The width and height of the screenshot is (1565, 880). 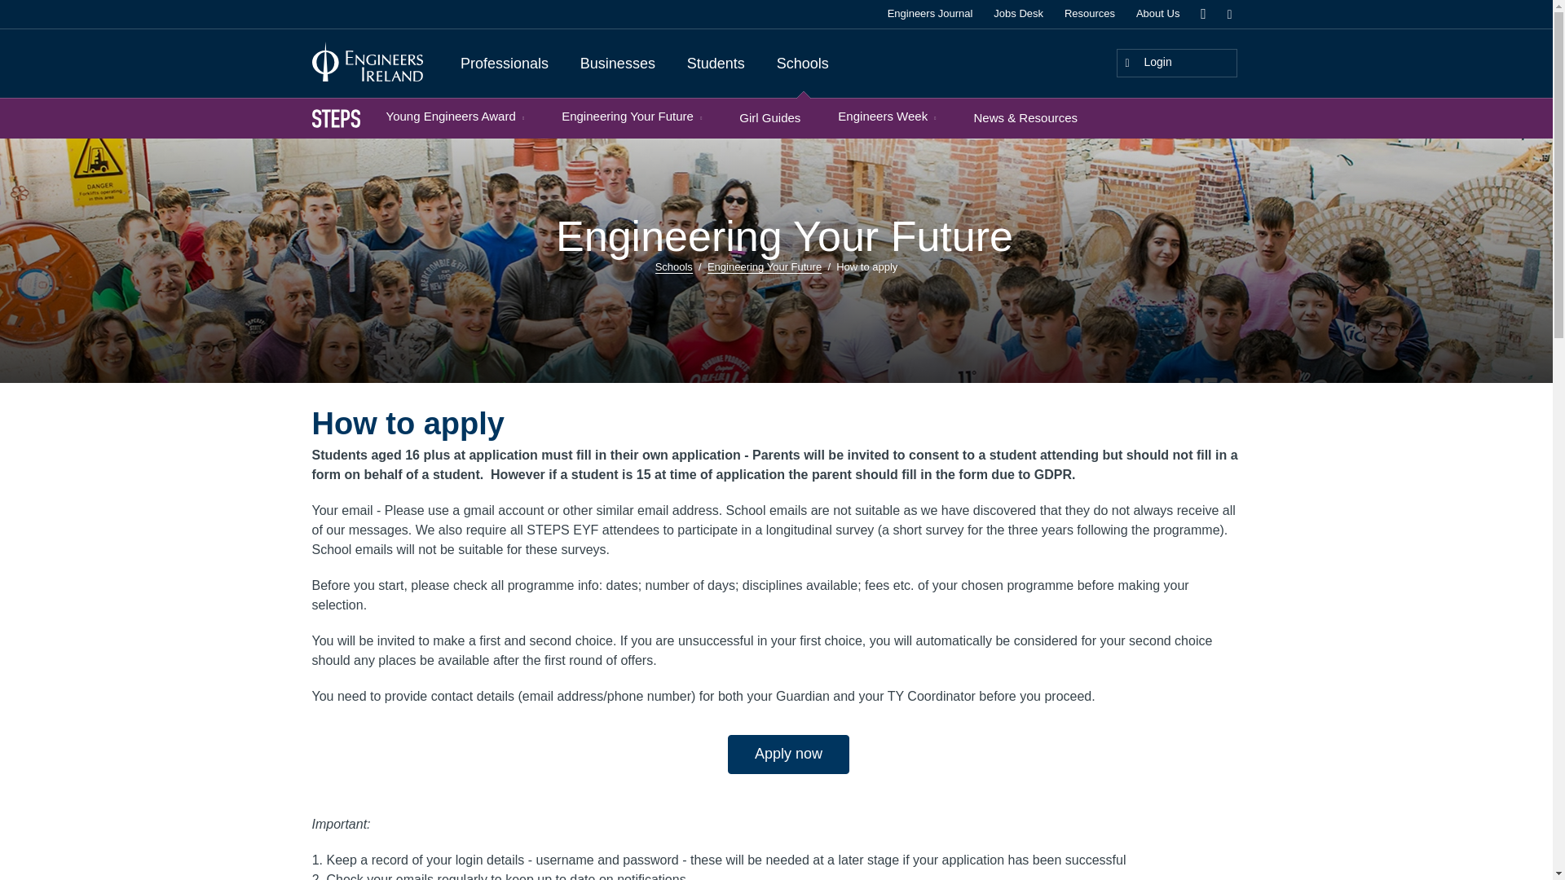 What do you see at coordinates (769, 117) in the screenshot?
I see `Girl Guides` at bounding box center [769, 117].